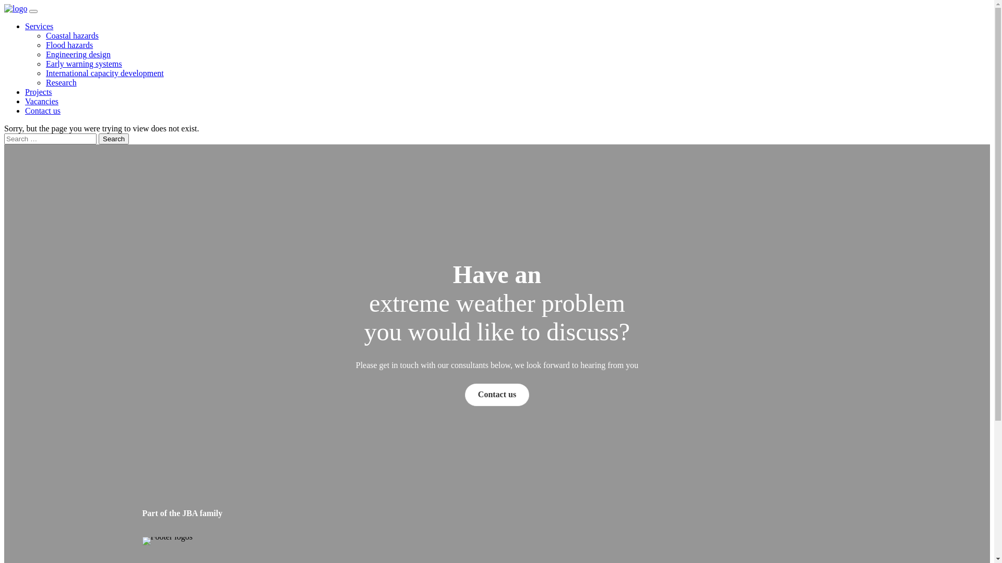 This screenshot has width=1002, height=563. I want to click on International capacity development, so click(105, 73).